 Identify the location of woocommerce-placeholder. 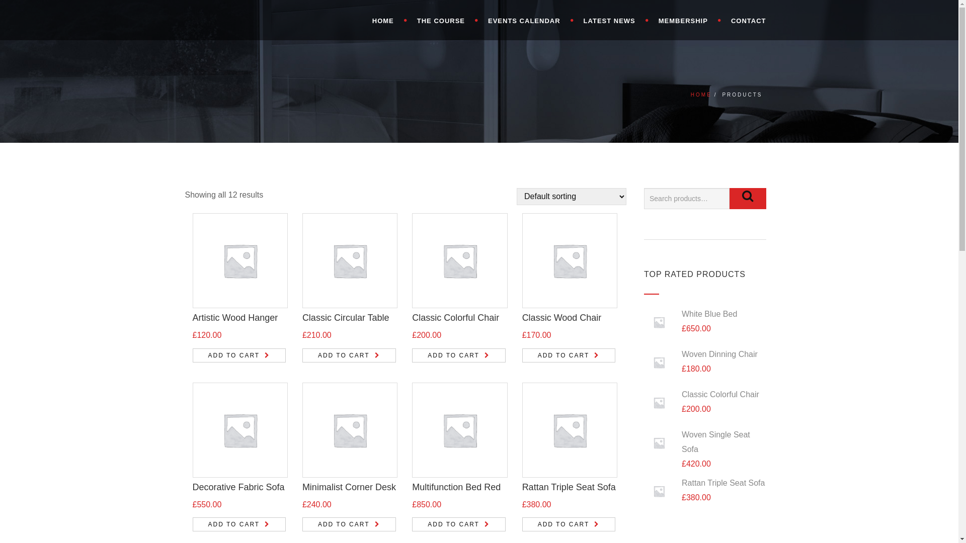
(239, 430).